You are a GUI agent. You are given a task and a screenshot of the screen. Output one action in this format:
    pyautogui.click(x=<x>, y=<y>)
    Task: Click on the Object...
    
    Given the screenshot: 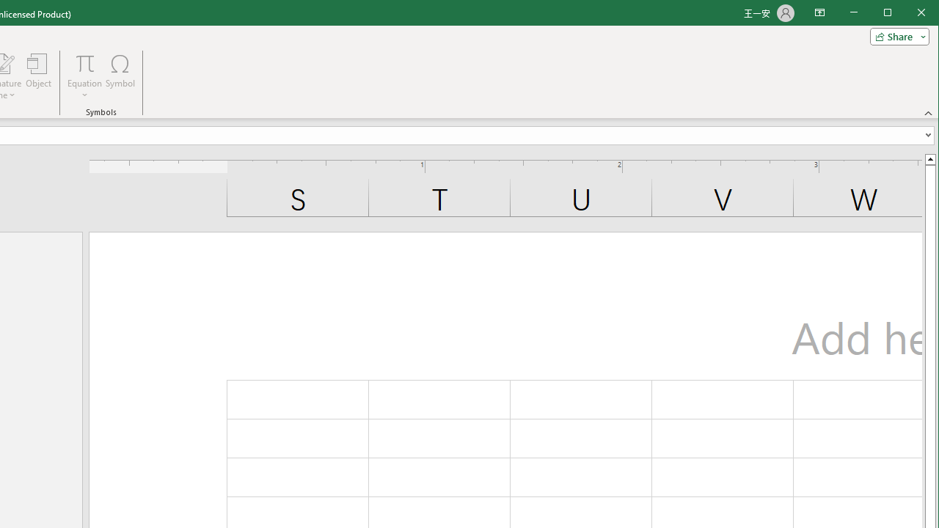 What is the action you would take?
    pyautogui.click(x=39, y=76)
    